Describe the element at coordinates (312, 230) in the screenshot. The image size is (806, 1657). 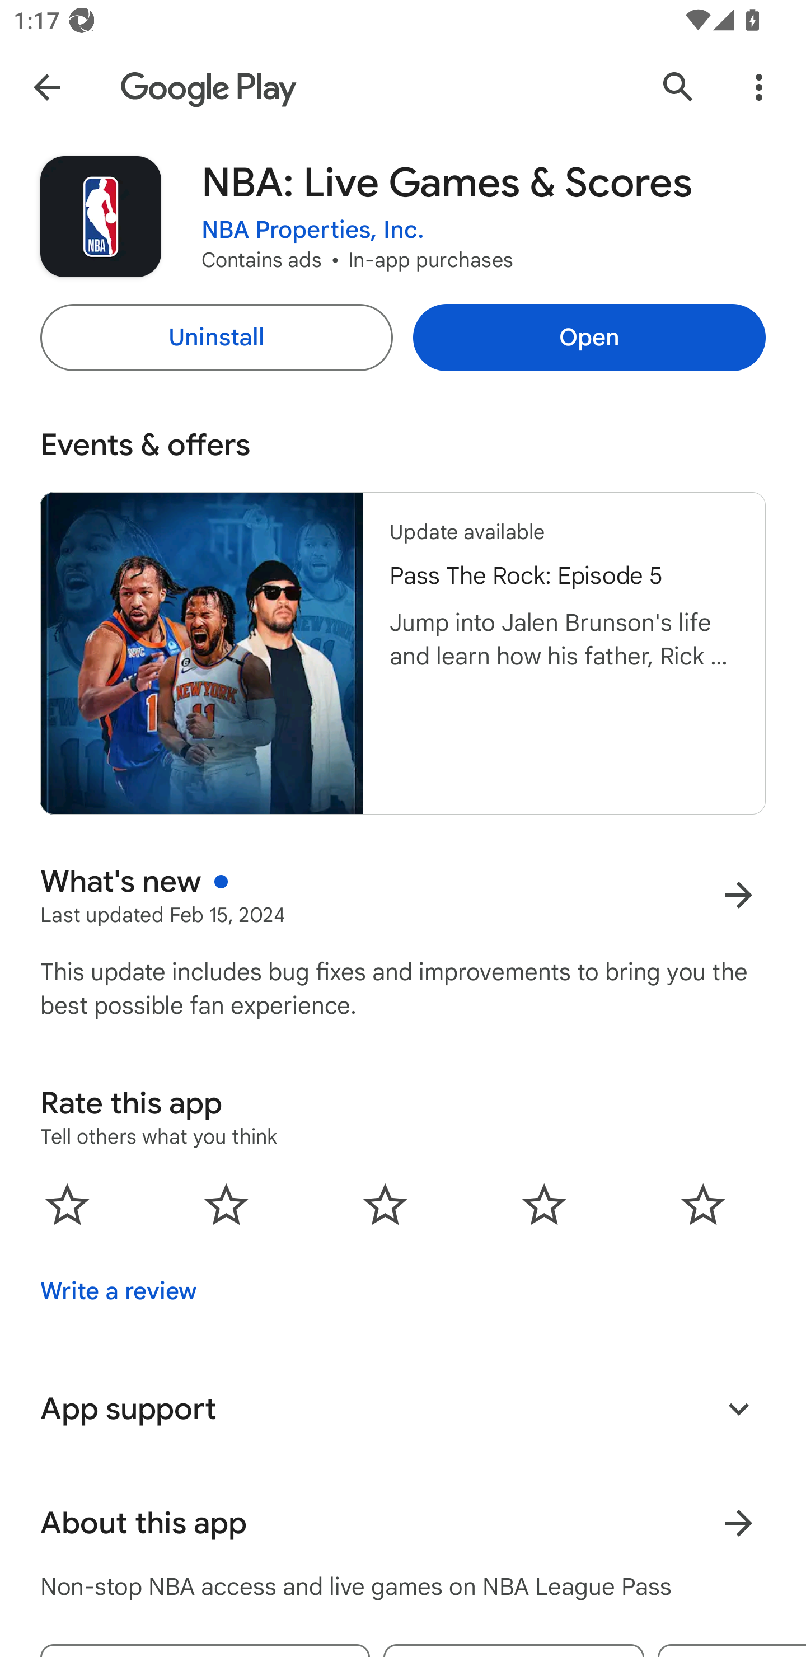
I see `NBA Properties, Inc.` at that location.